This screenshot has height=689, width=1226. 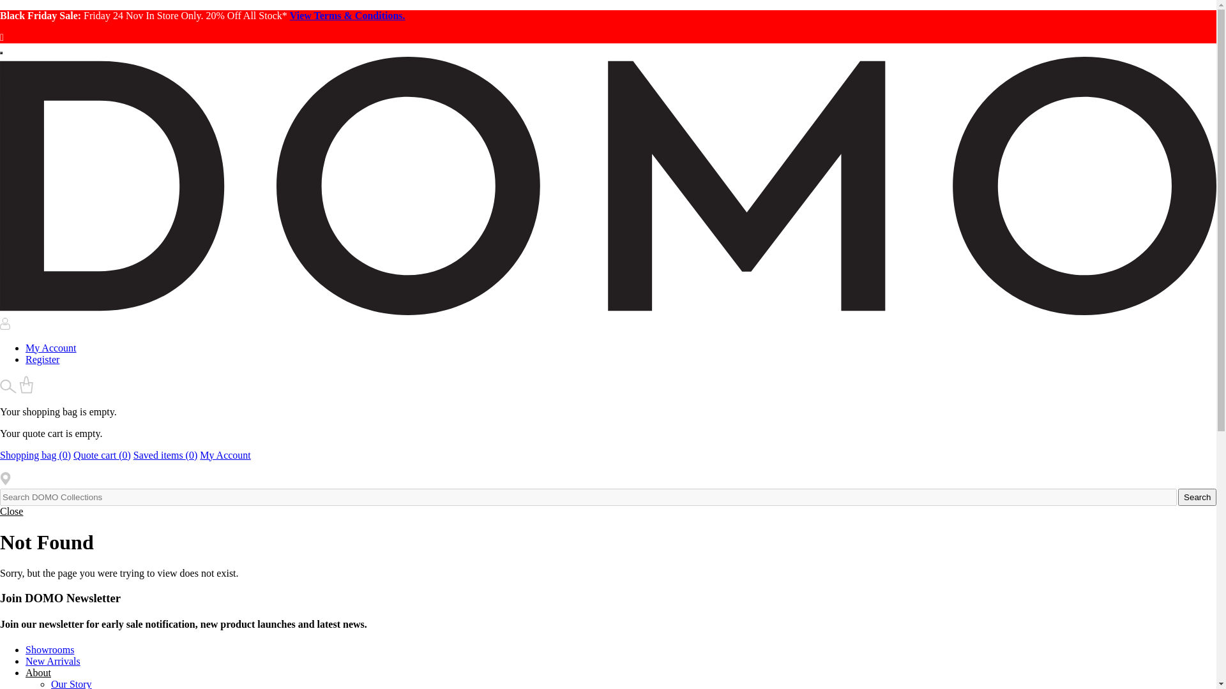 I want to click on My Account, so click(x=51, y=348).